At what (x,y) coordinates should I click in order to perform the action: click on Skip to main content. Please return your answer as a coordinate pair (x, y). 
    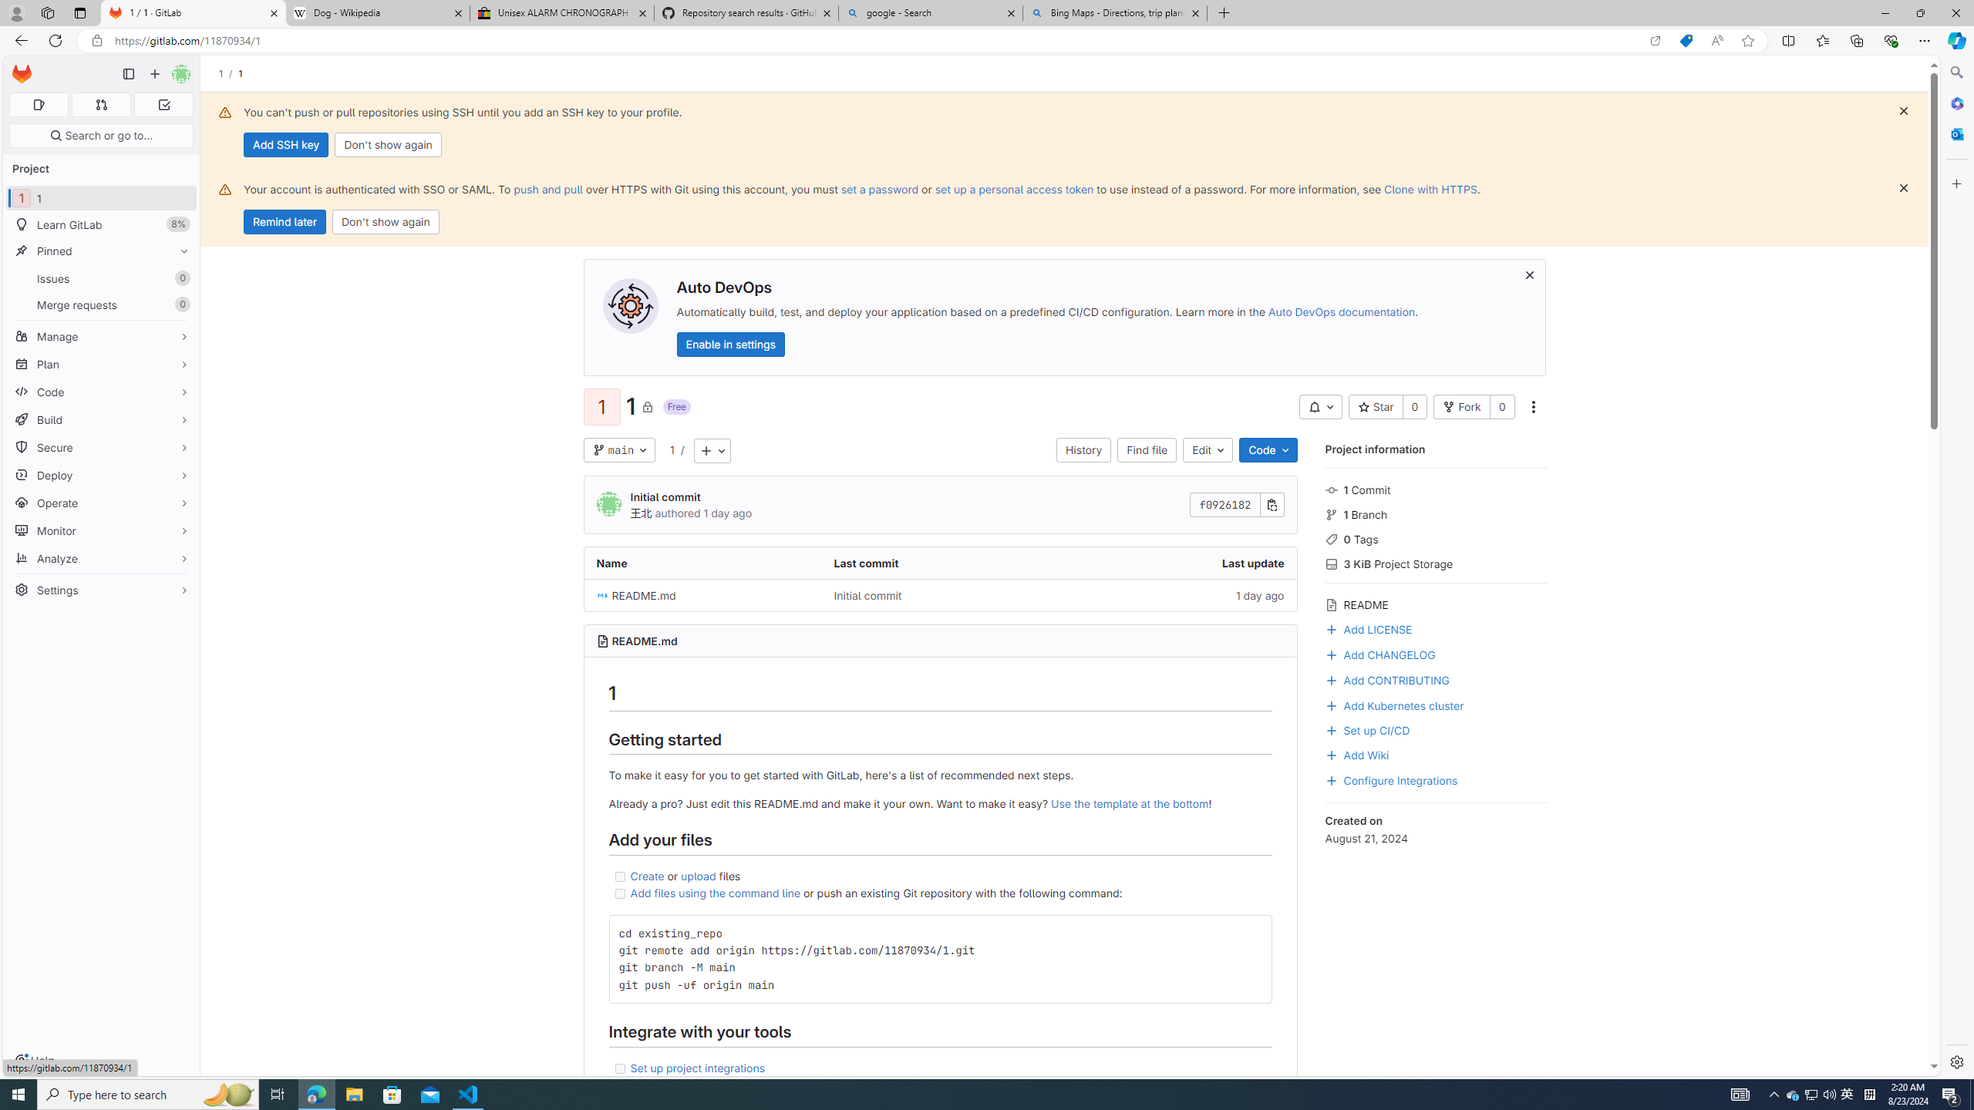
    Looking at the image, I should click on (19, 68).